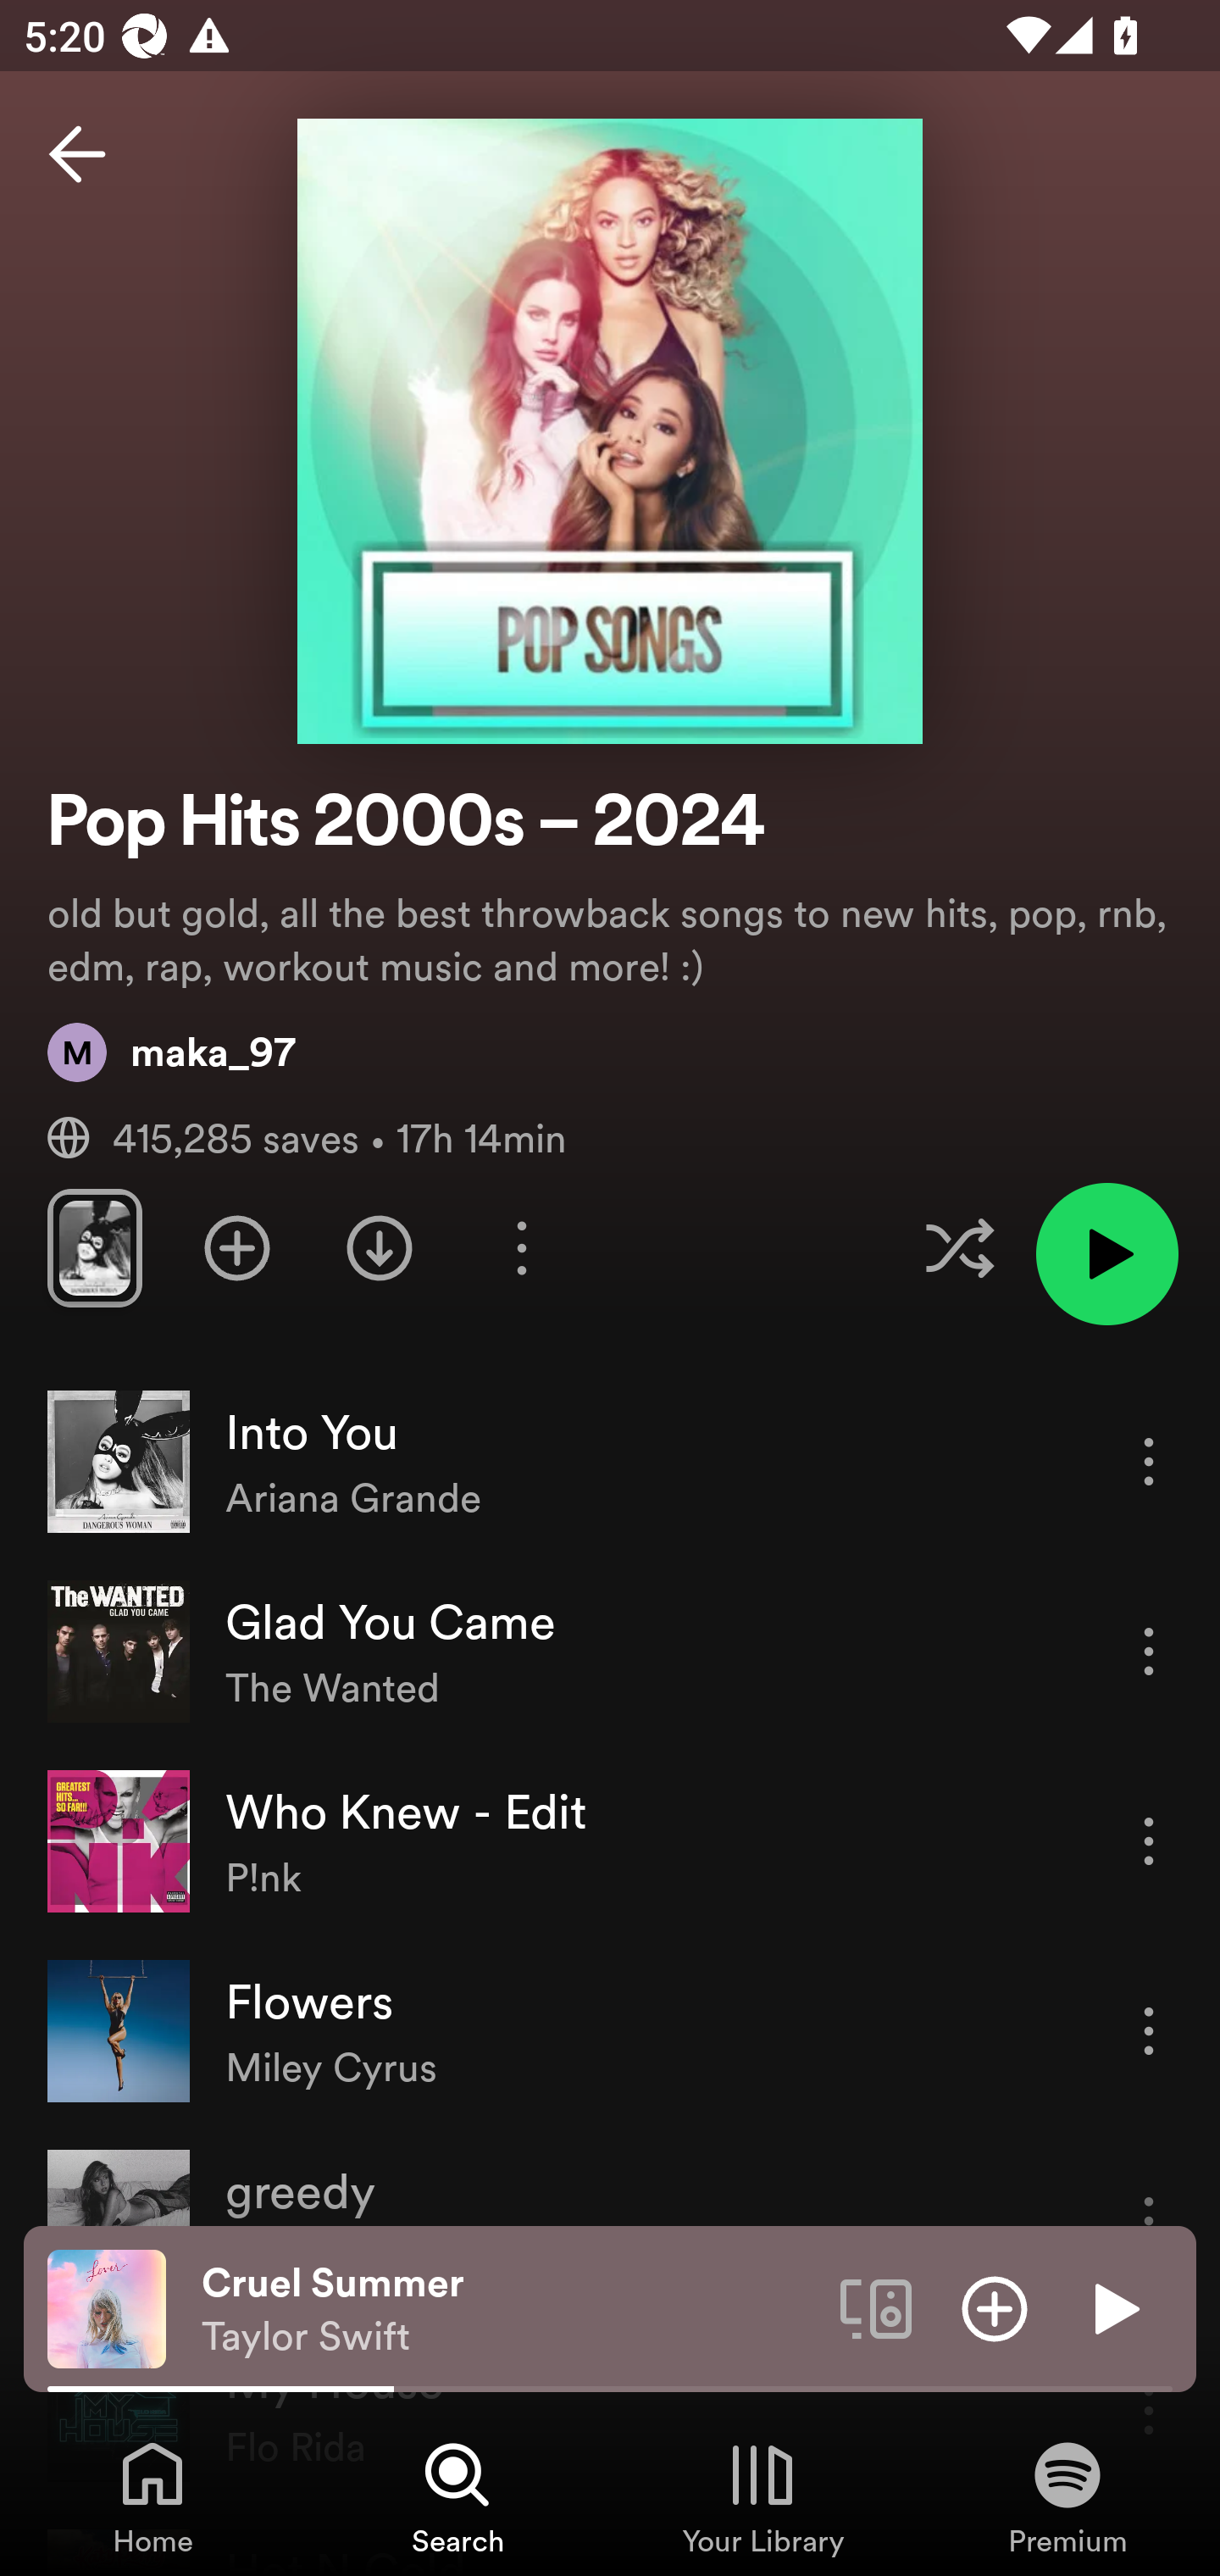 This screenshot has width=1220, height=2576. Describe the element at coordinates (876, 2307) in the screenshot. I see `Connect to a device. Opens the devices menu` at that location.